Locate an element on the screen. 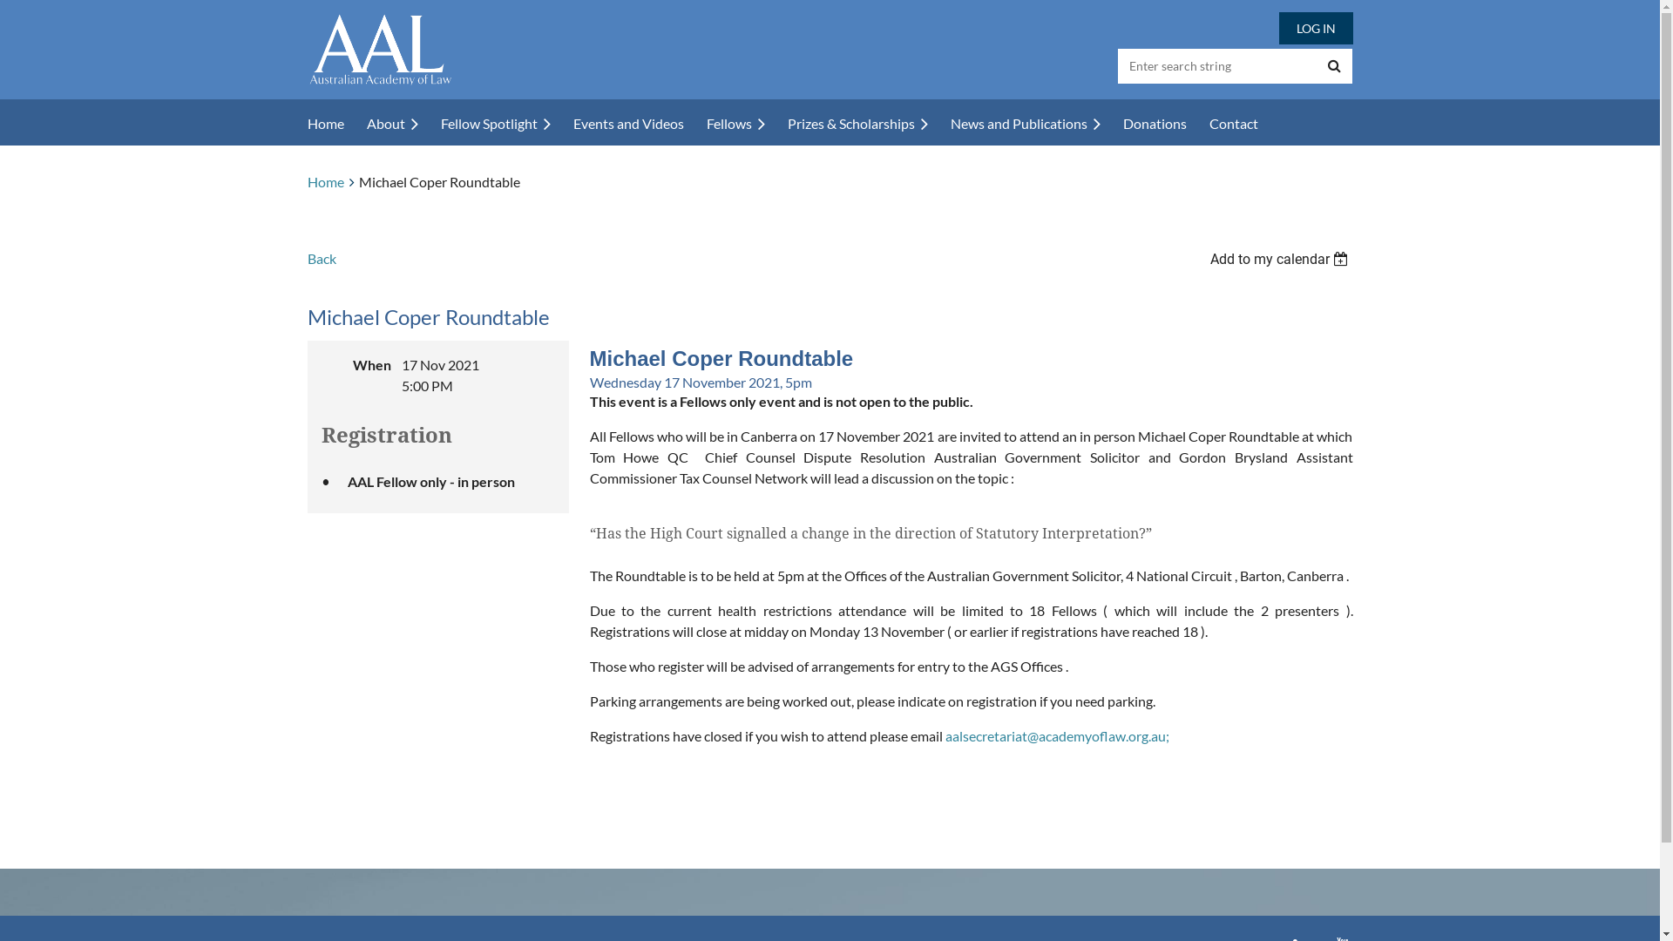 This screenshot has width=1673, height=941. Prizes & Scholarships is located at coordinates (870, 124).